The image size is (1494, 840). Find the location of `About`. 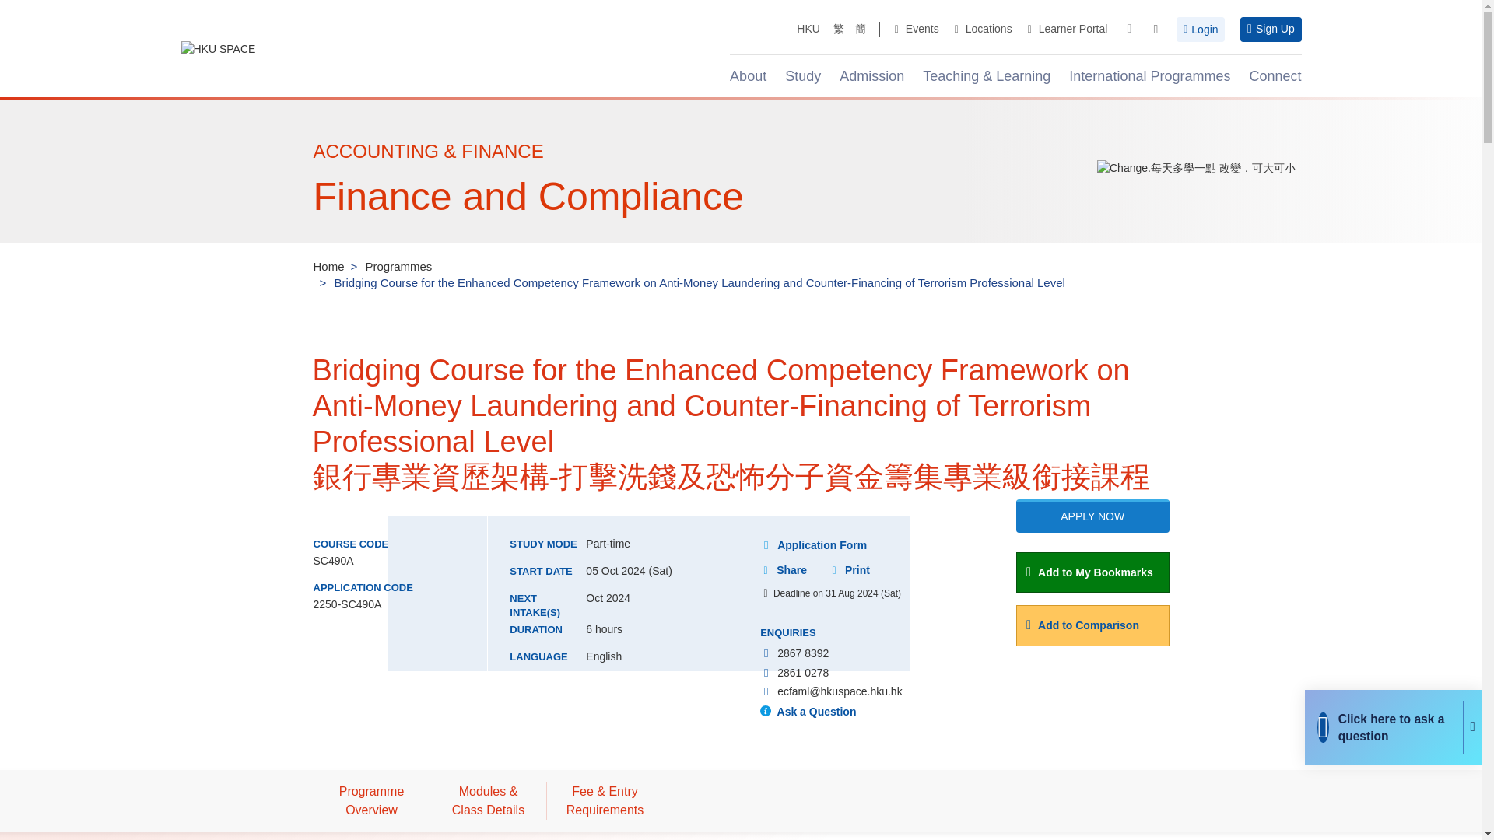

About is located at coordinates (752, 76).